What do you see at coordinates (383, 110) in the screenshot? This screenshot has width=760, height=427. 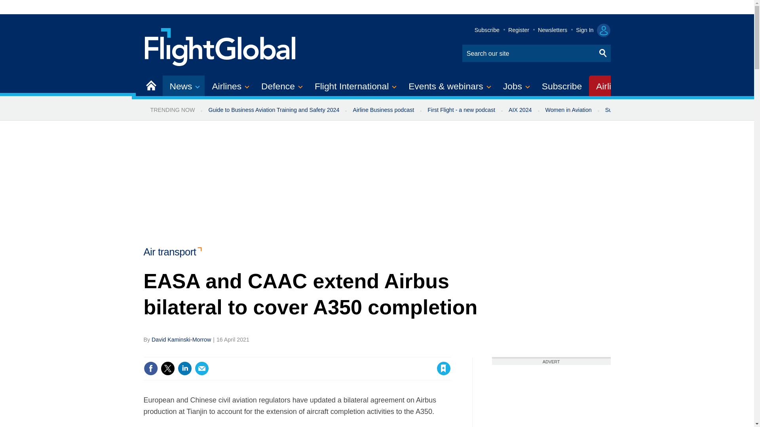 I see `Airline Business podcast` at bounding box center [383, 110].